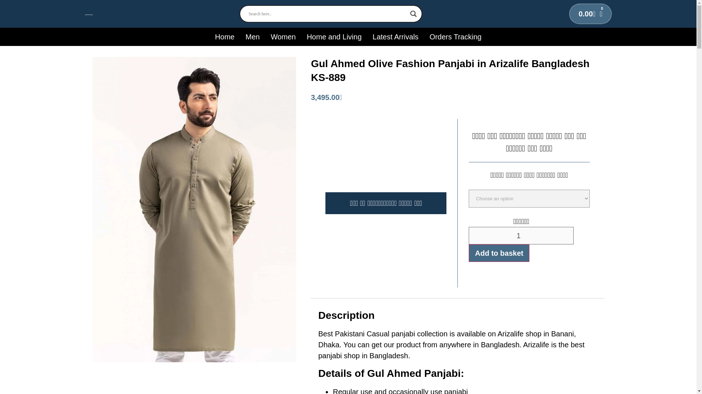 The image size is (702, 394). I want to click on 1, so click(521, 236).